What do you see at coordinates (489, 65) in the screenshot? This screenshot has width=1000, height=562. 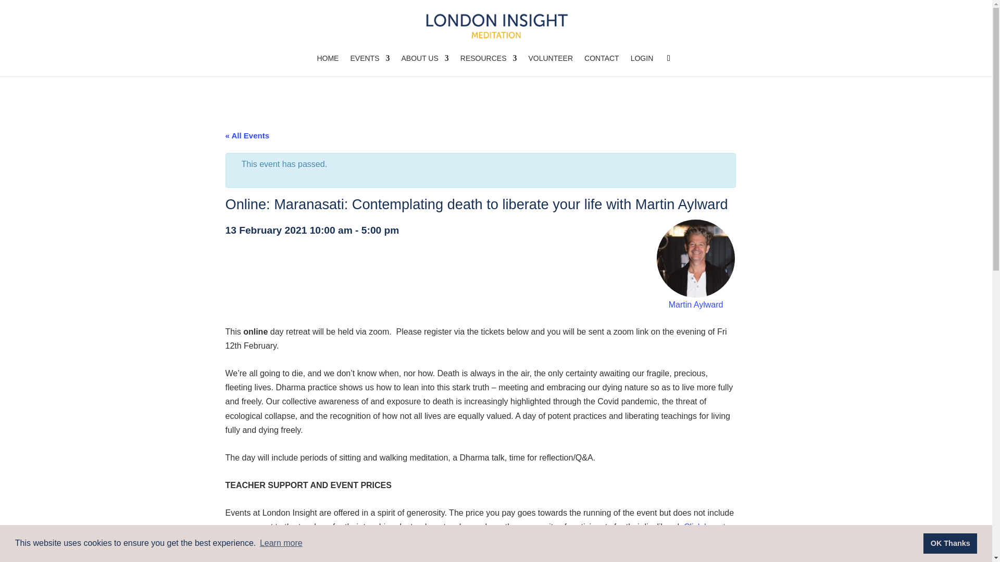 I see `RESOURCES` at bounding box center [489, 65].